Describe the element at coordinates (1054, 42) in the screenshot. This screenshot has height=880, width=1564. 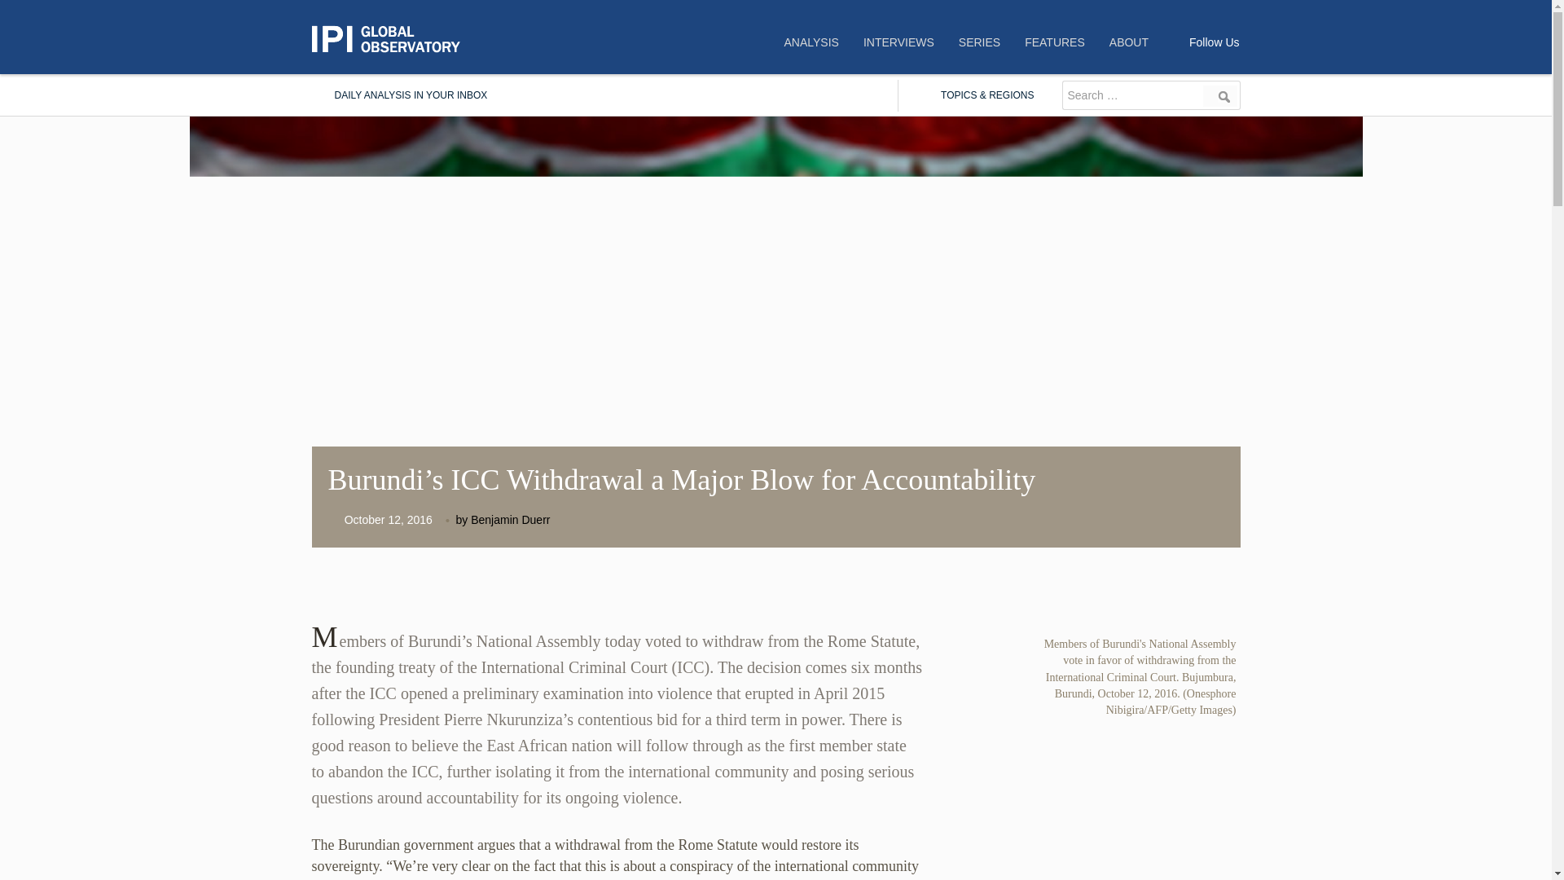
I see `FEATURES` at that location.